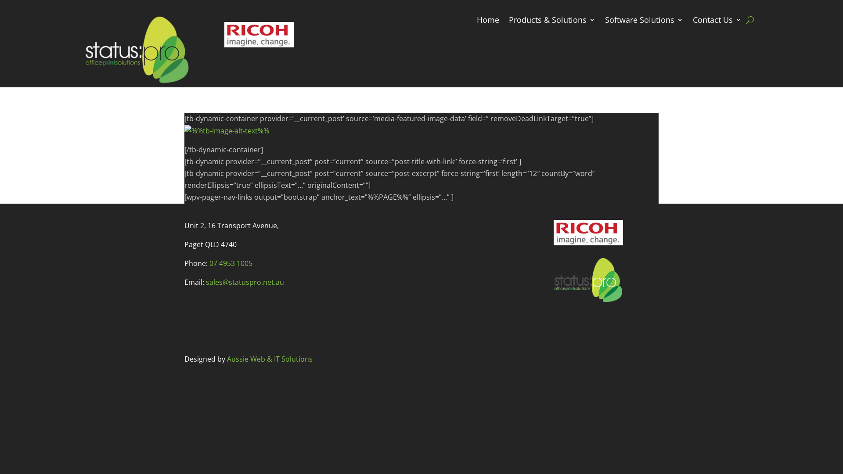 The width and height of the screenshot is (843, 474). What do you see at coordinates (270, 359) in the screenshot?
I see `Aussie Web & IT Solutions` at bounding box center [270, 359].